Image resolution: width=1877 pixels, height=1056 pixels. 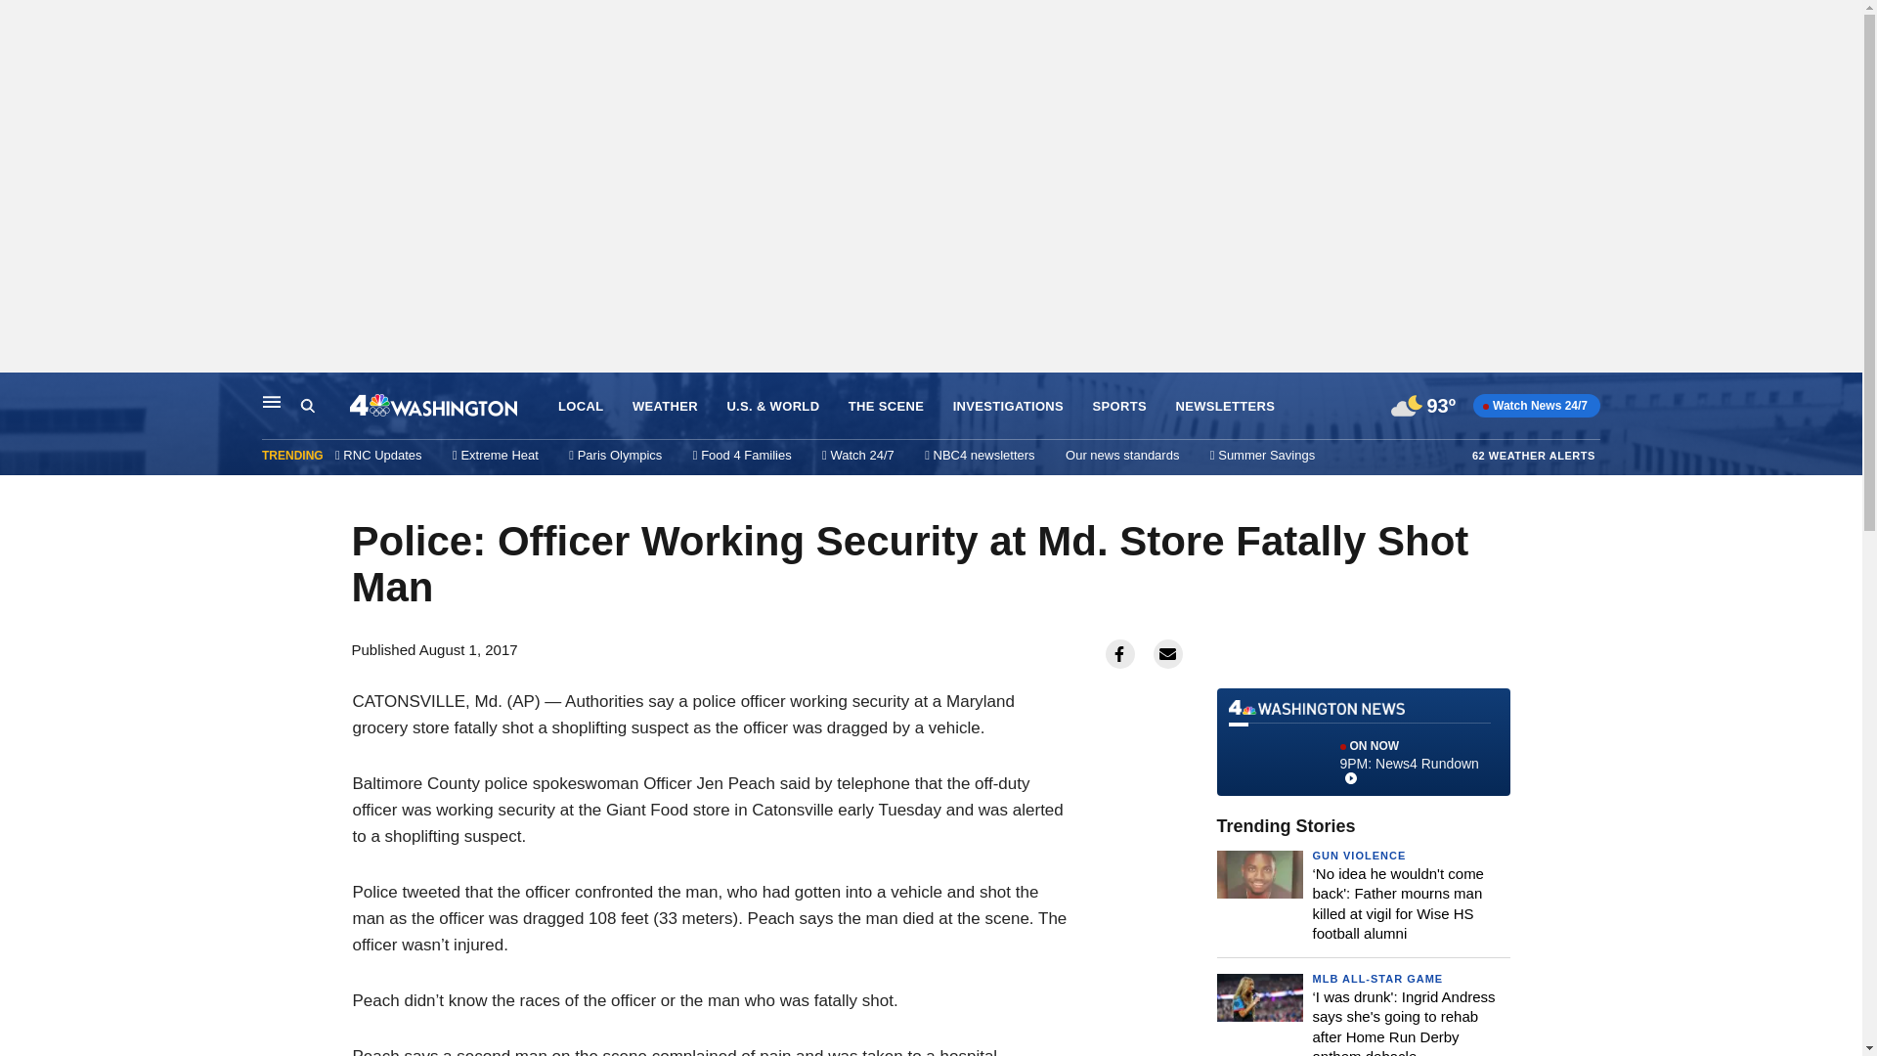 What do you see at coordinates (886, 407) in the screenshot?
I see `Skip to content` at bounding box center [886, 407].